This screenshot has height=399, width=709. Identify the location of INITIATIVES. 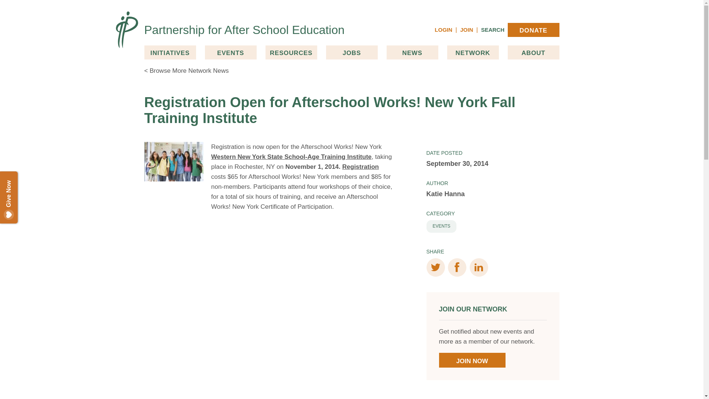
(169, 52).